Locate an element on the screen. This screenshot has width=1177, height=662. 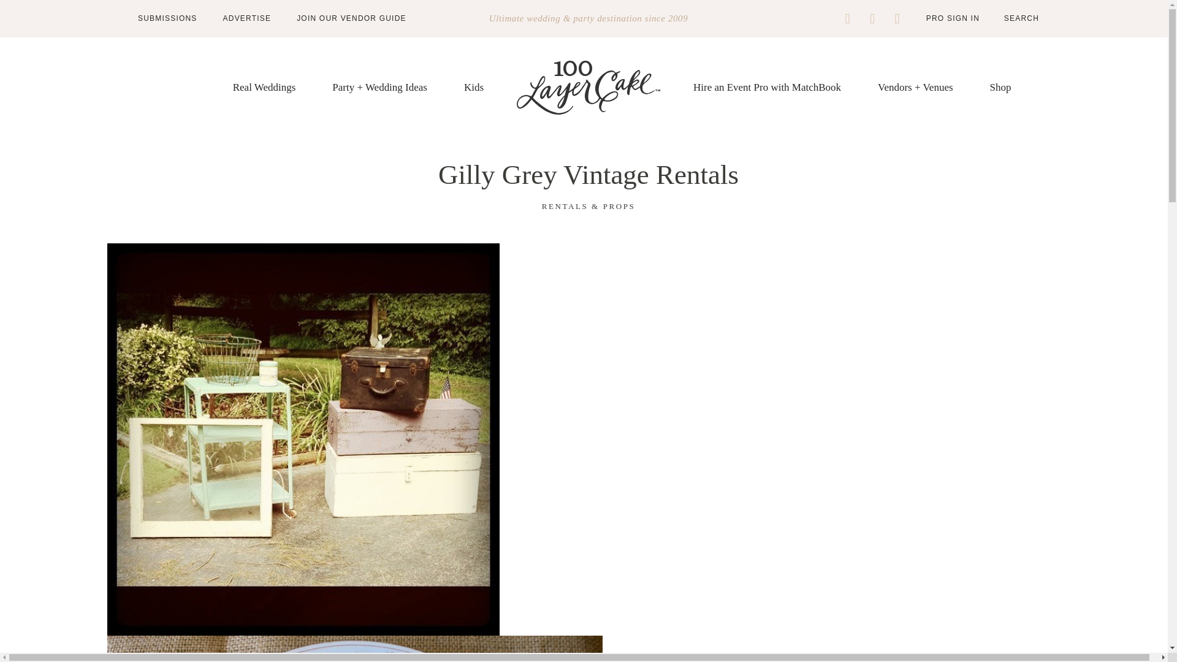
Kids is located at coordinates (473, 87).